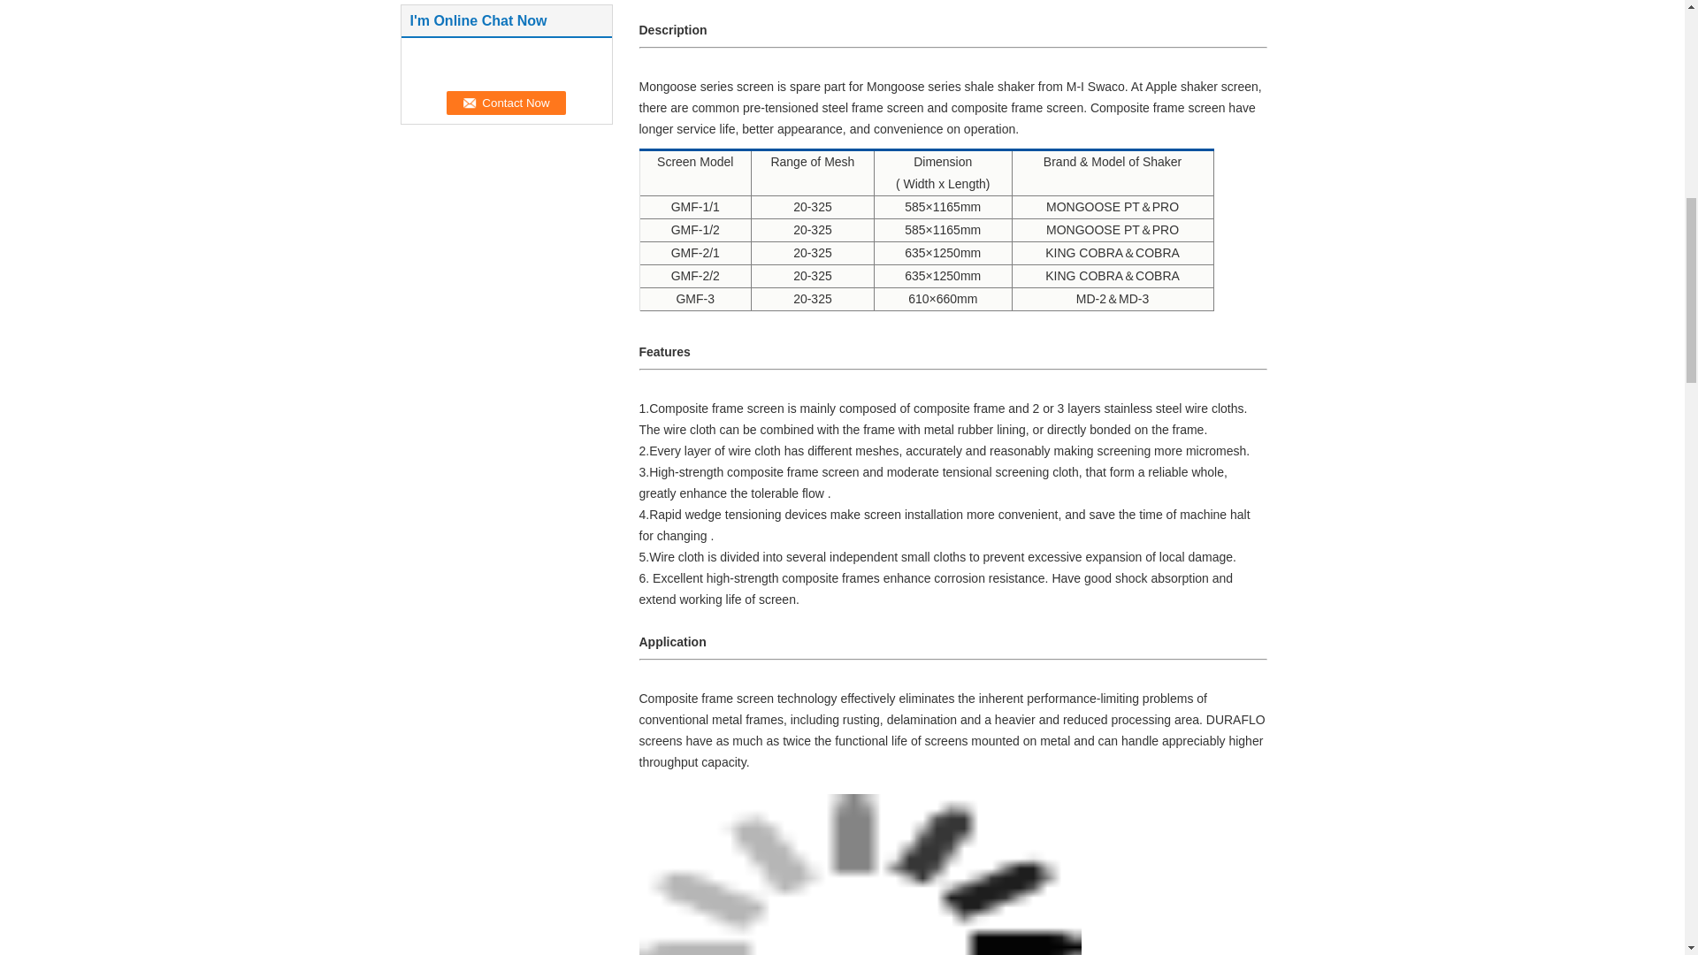  Describe the element at coordinates (506, 103) in the screenshot. I see `Contact Now` at that location.